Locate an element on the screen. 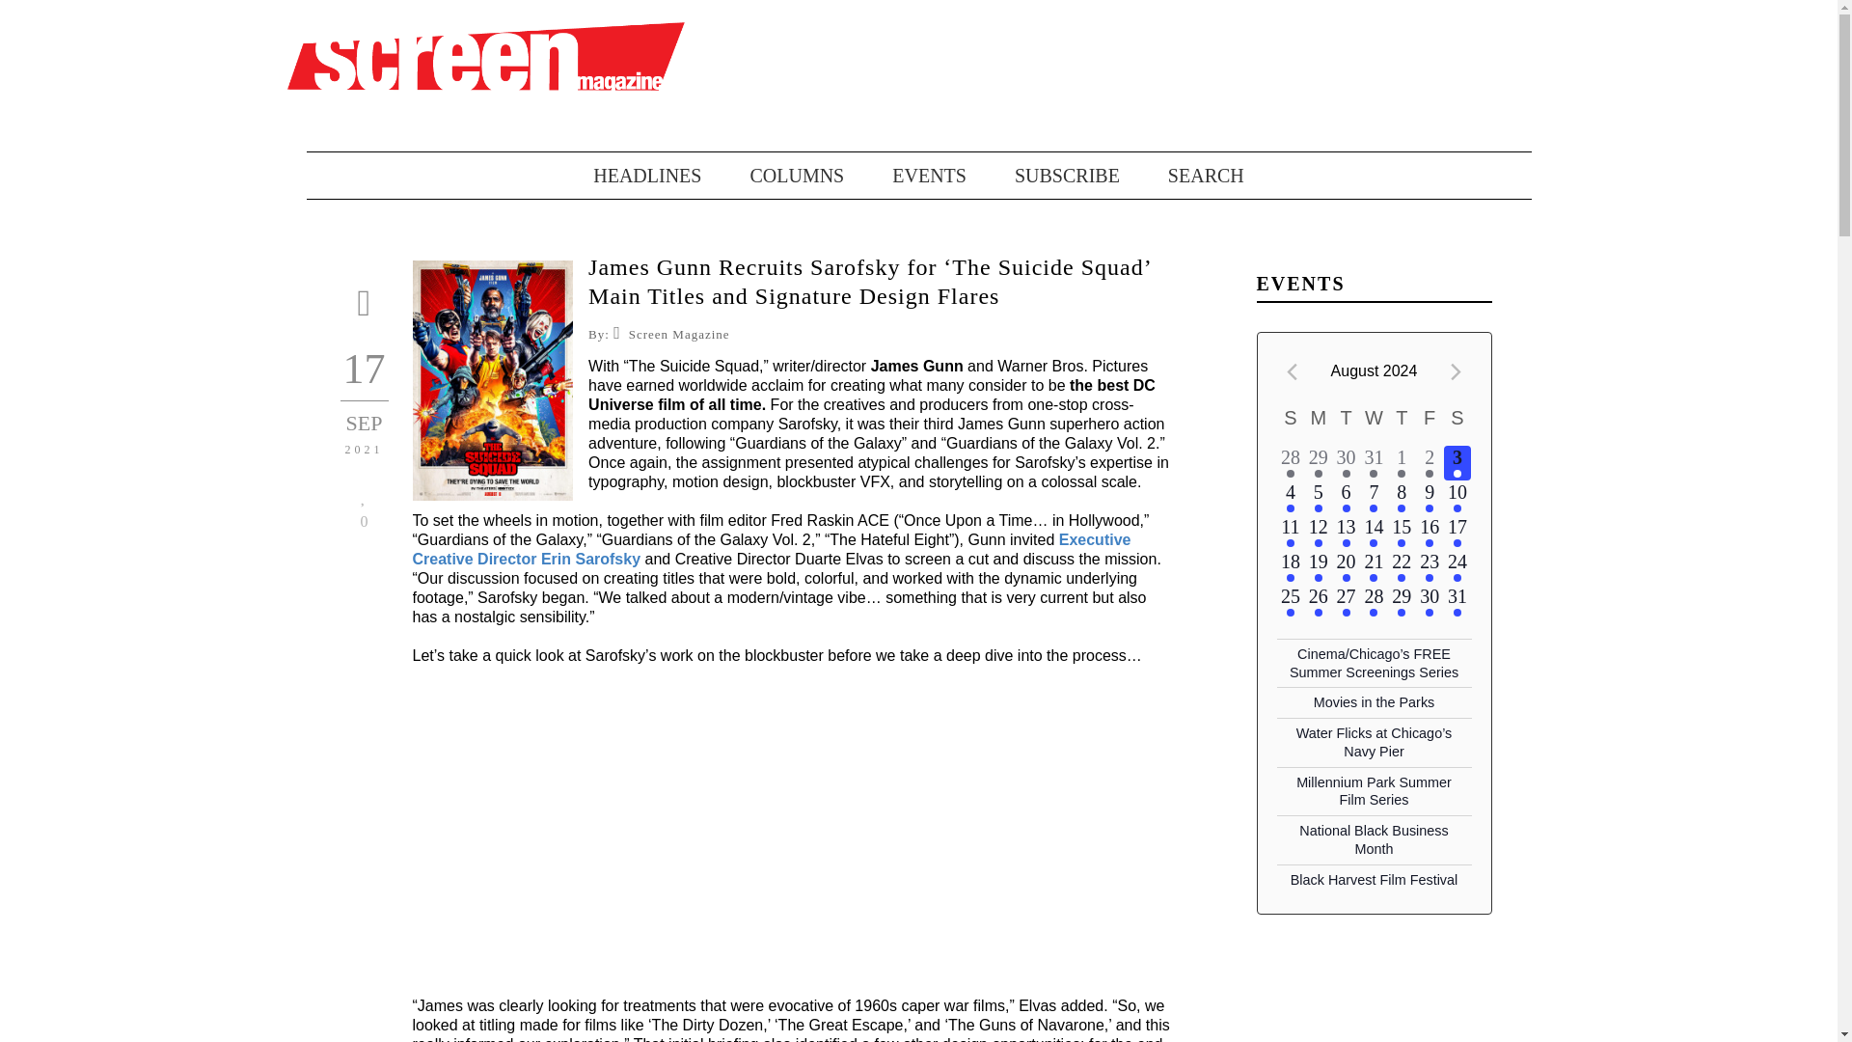 This screenshot has width=1852, height=1042. Asset 1 is located at coordinates (486, 55).